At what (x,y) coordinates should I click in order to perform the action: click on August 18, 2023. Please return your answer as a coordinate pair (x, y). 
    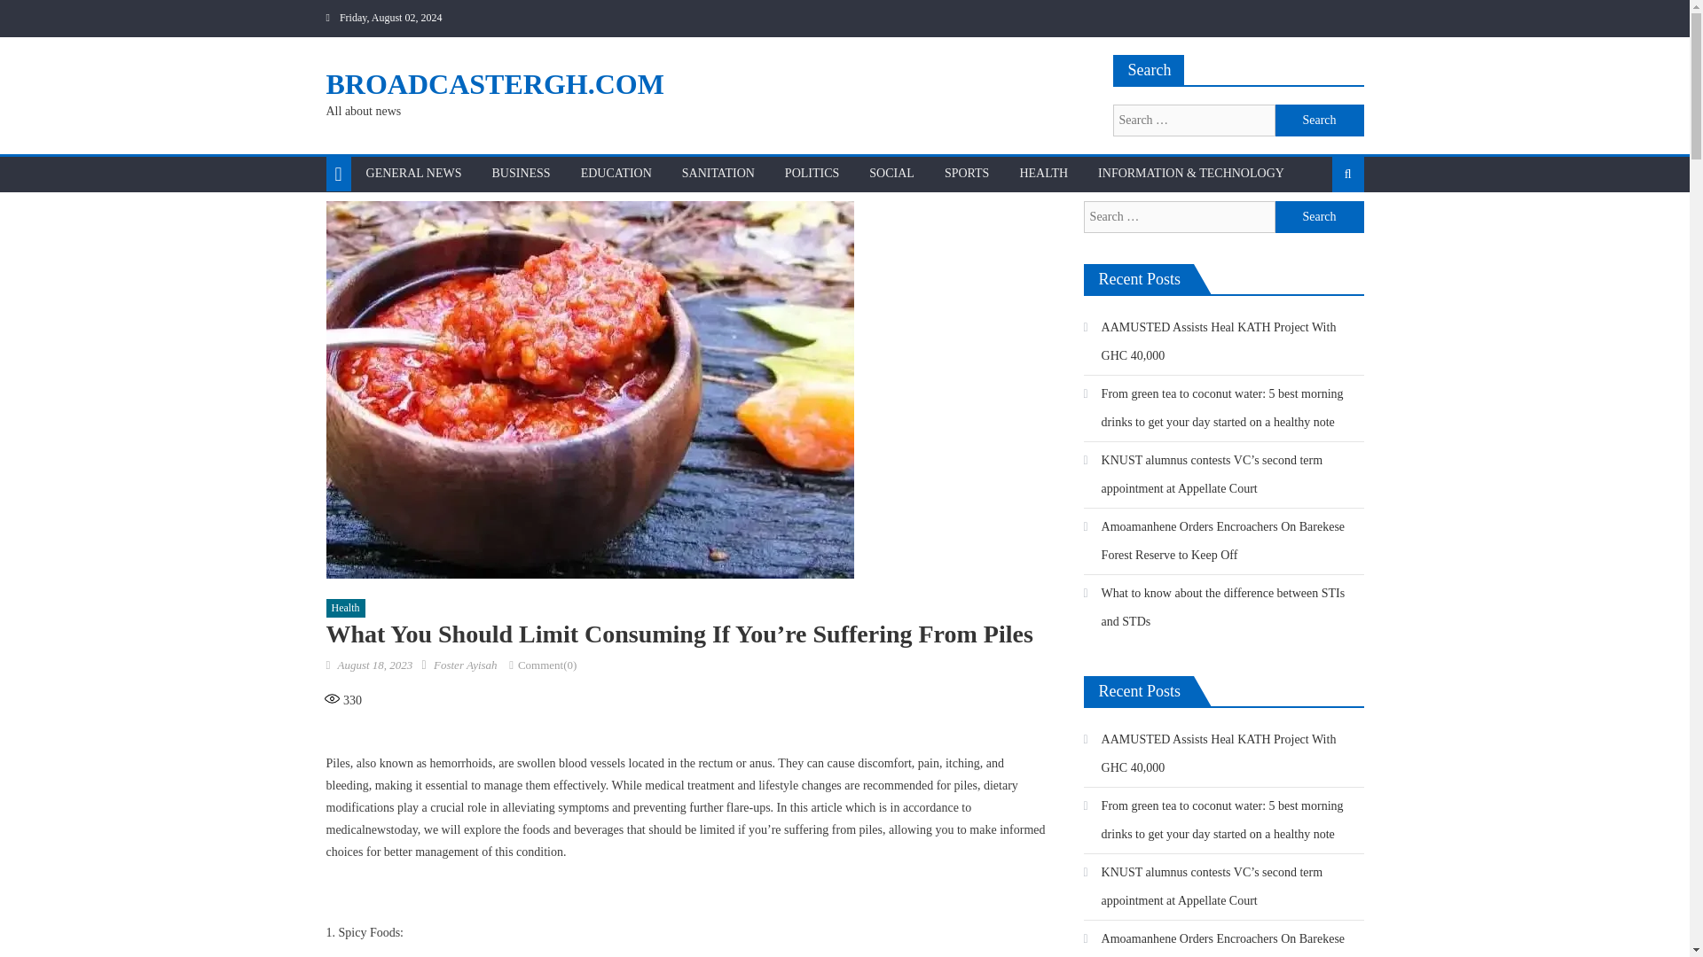
    Looking at the image, I should click on (374, 665).